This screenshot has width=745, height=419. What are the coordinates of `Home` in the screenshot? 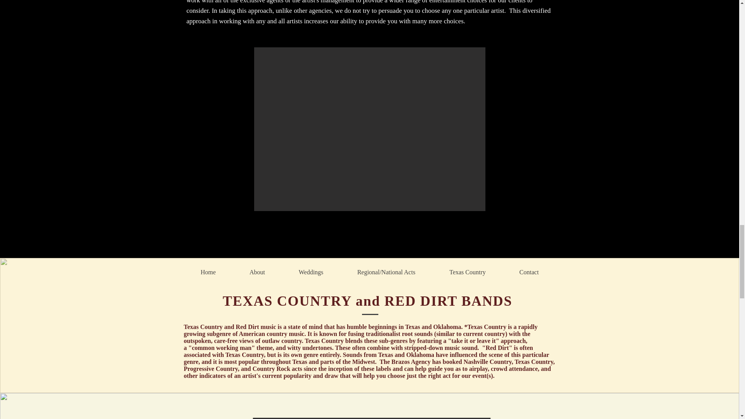 It's located at (208, 272).